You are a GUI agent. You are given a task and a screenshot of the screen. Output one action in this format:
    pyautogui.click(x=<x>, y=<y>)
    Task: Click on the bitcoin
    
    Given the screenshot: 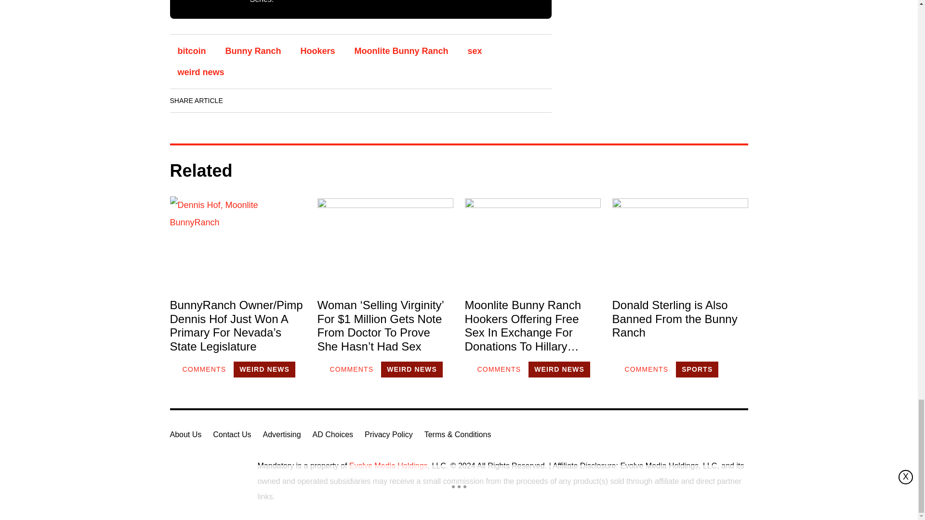 What is the action you would take?
    pyautogui.click(x=191, y=51)
    